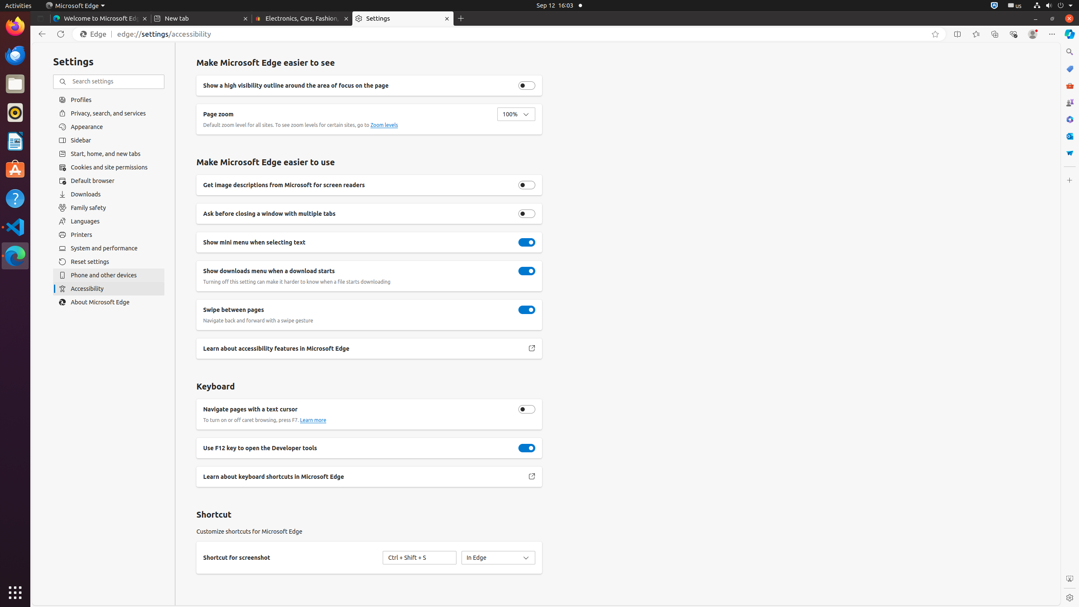 The width and height of the screenshot is (1079, 607). I want to click on Downloads, so click(109, 194).